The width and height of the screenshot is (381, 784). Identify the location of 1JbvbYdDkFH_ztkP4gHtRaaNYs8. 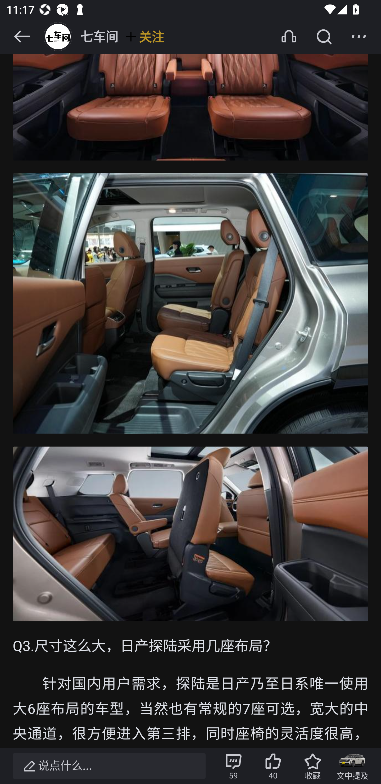
(190, 304).